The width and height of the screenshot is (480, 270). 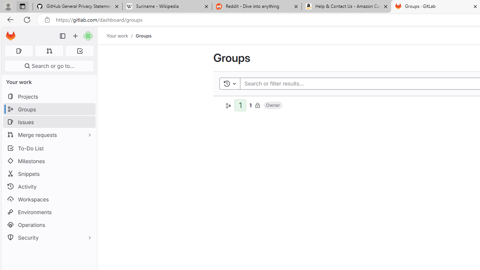 I want to click on To-Do List, so click(x=49, y=148).